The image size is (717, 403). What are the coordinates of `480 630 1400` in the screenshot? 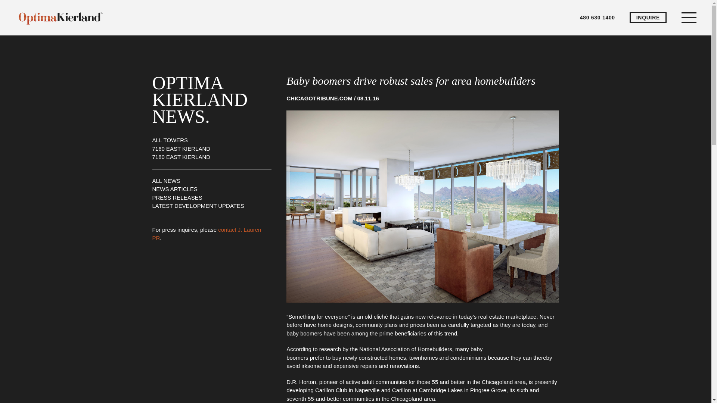 It's located at (597, 17).